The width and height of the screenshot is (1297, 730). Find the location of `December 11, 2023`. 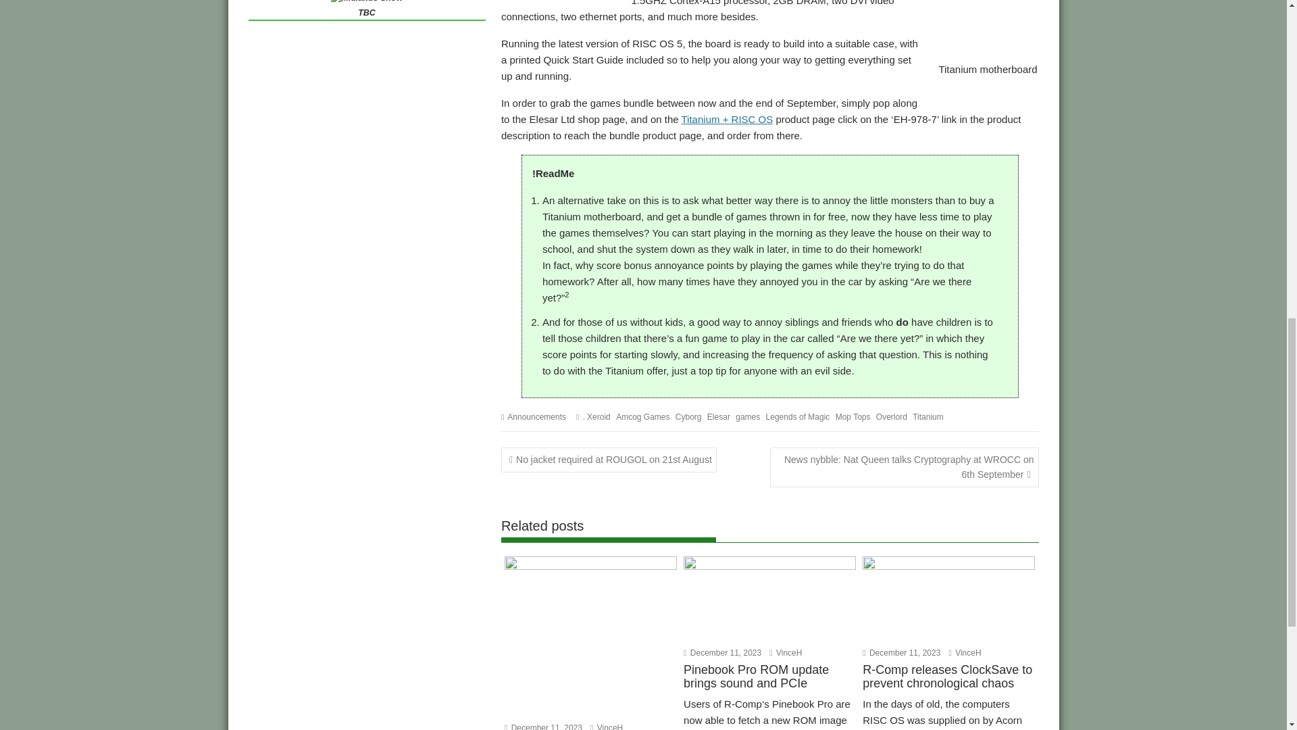

December 11, 2023 is located at coordinates (543, 727).